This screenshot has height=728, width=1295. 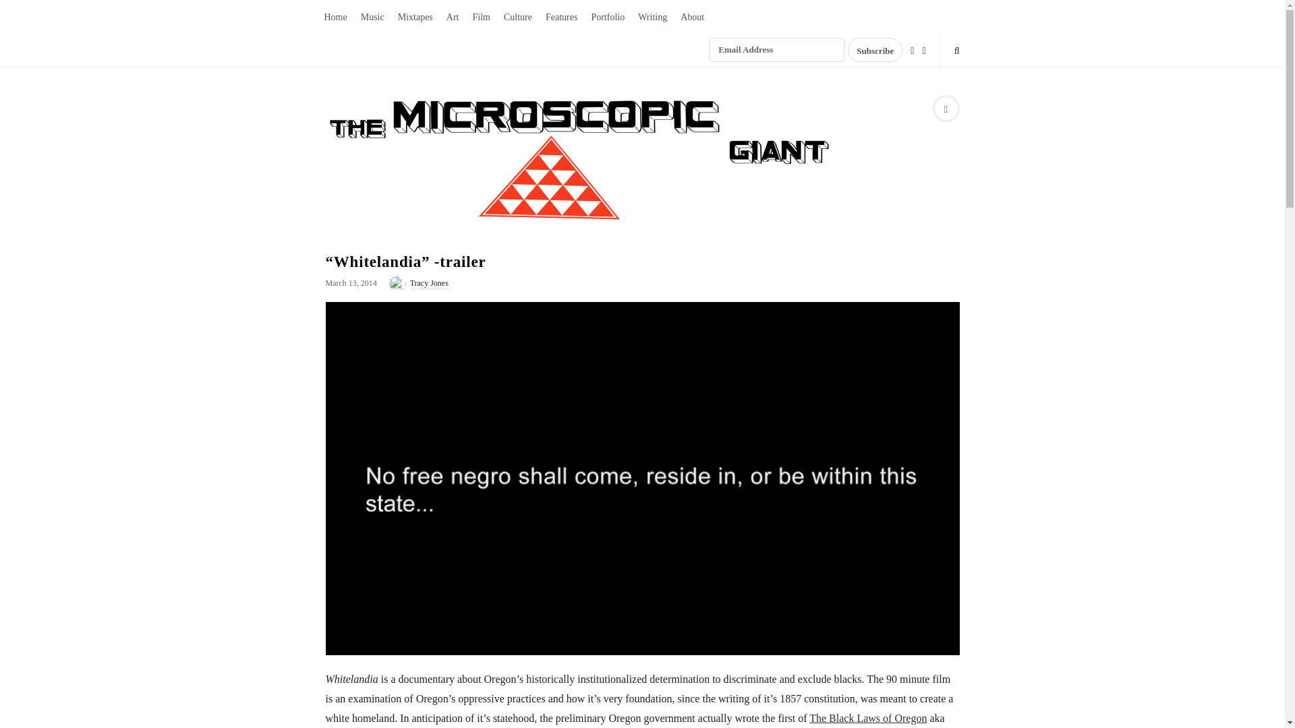 What do you see at coordinates (607, 16) in the screenshot?
I see `Portfolio` at bounding box center [607, 16].